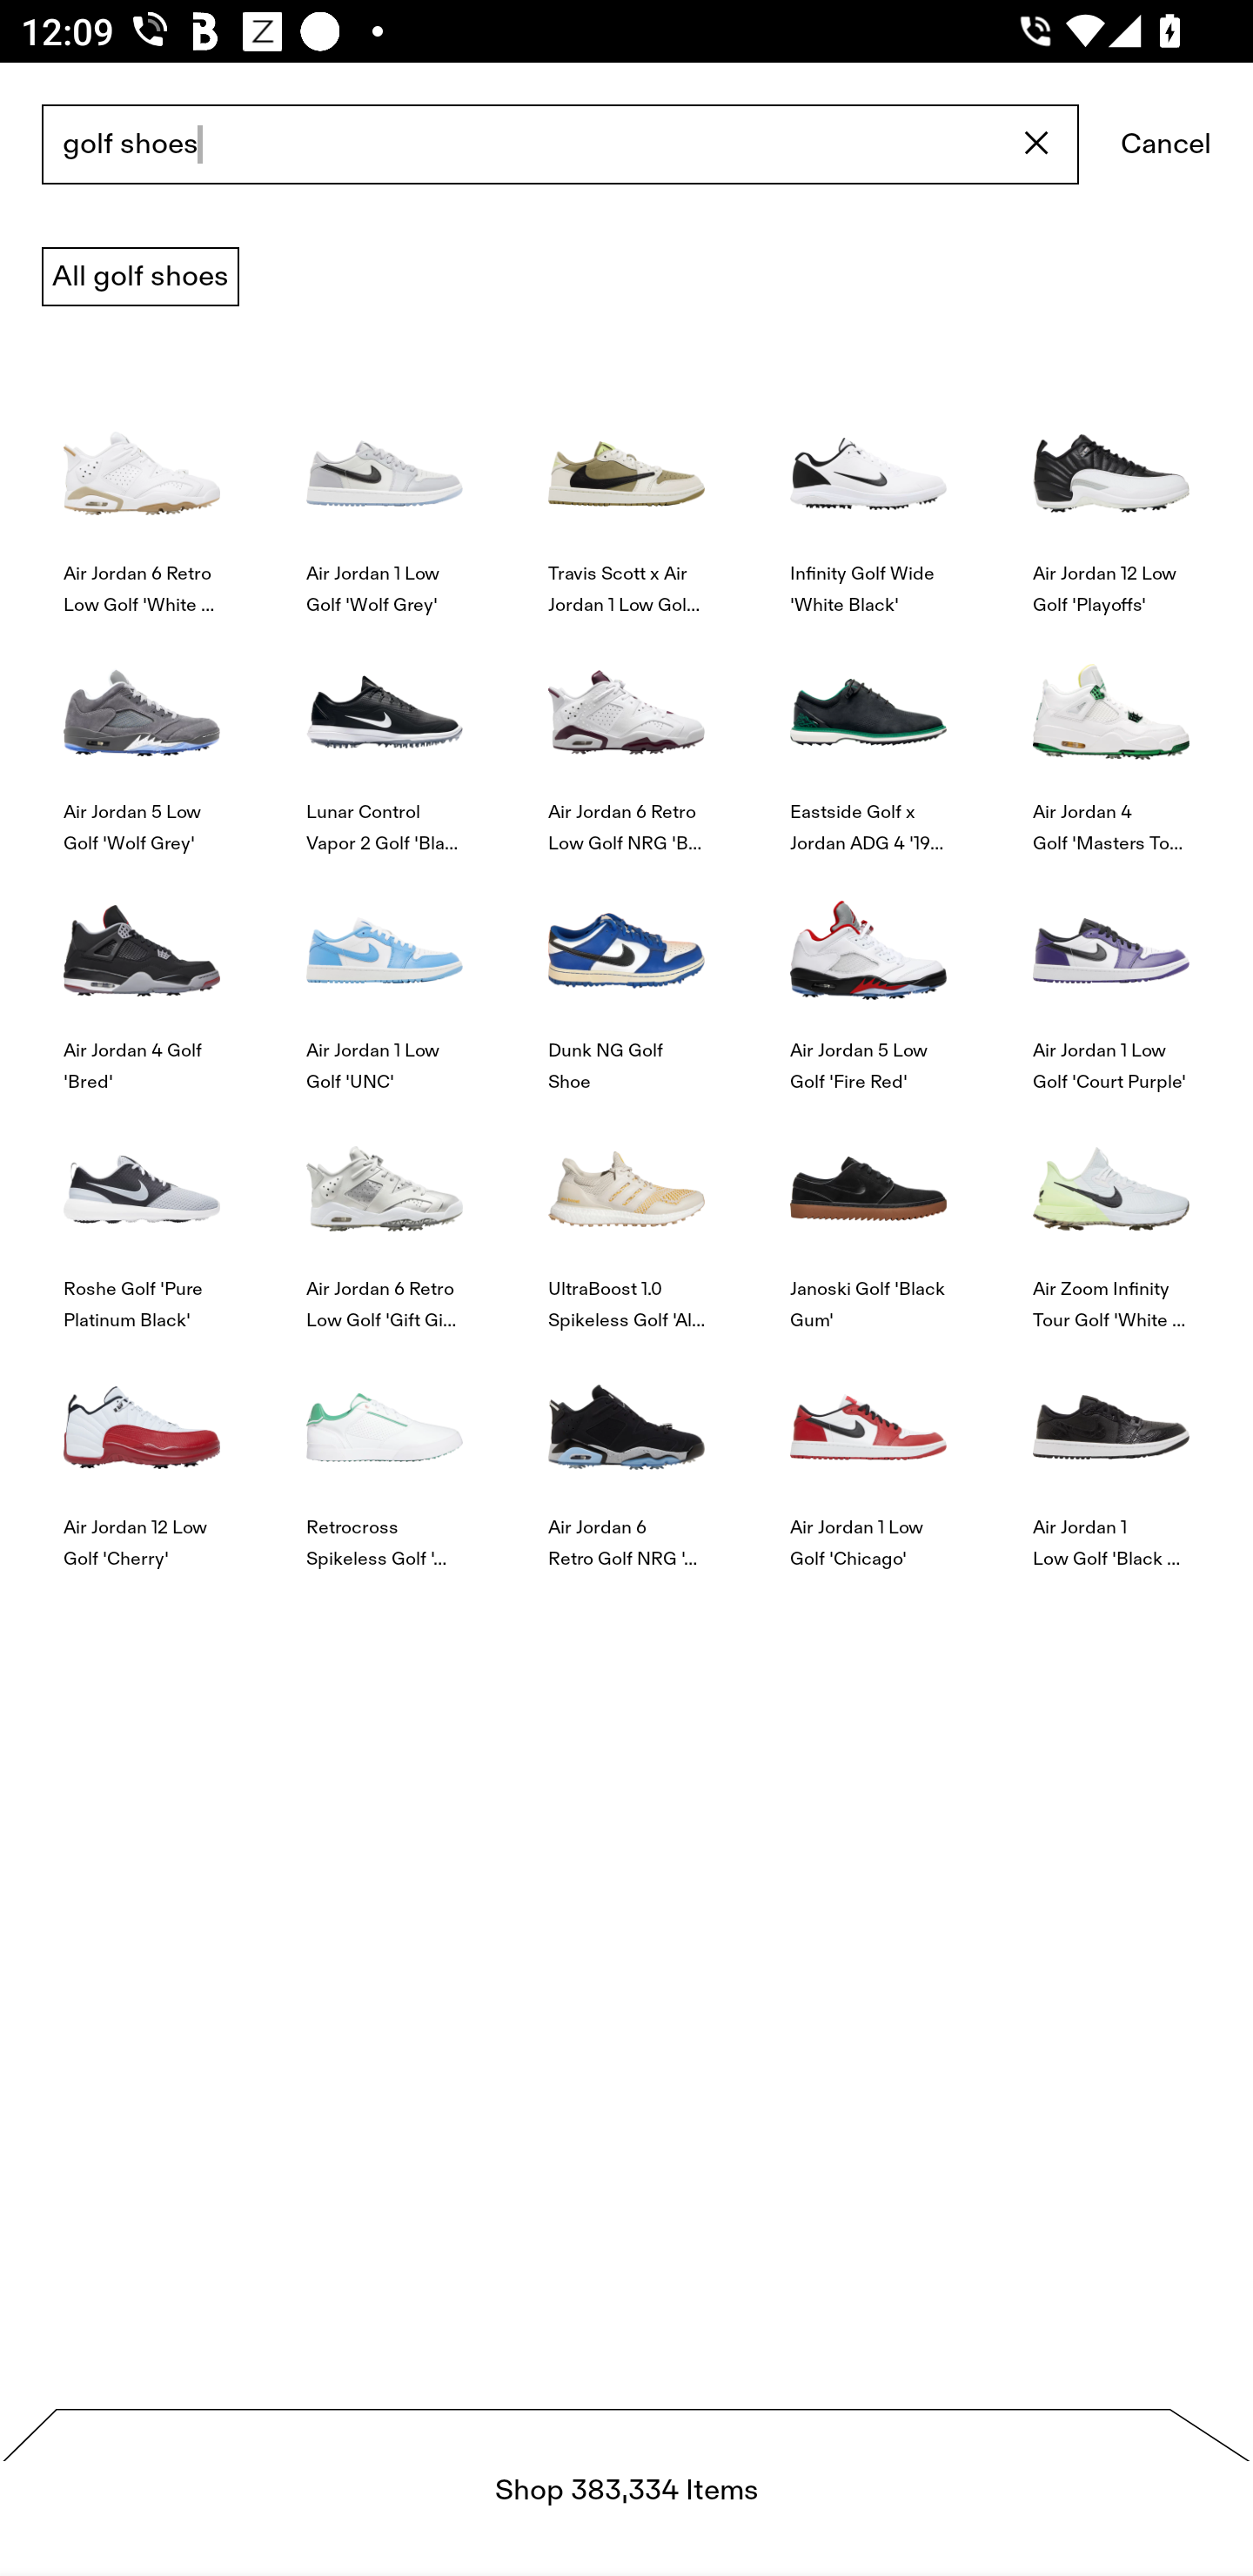  What do you see at coordinates (384, 498) in the screenshot?
I see `Air Jordan 1 Low Golf 'Wolf Grey'` at bounding box center [384, 498].